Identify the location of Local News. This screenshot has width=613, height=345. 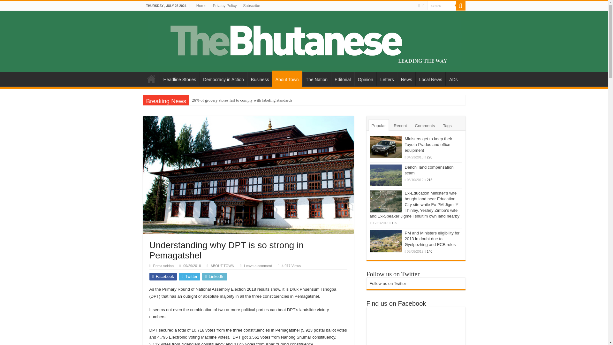
(430, 79).